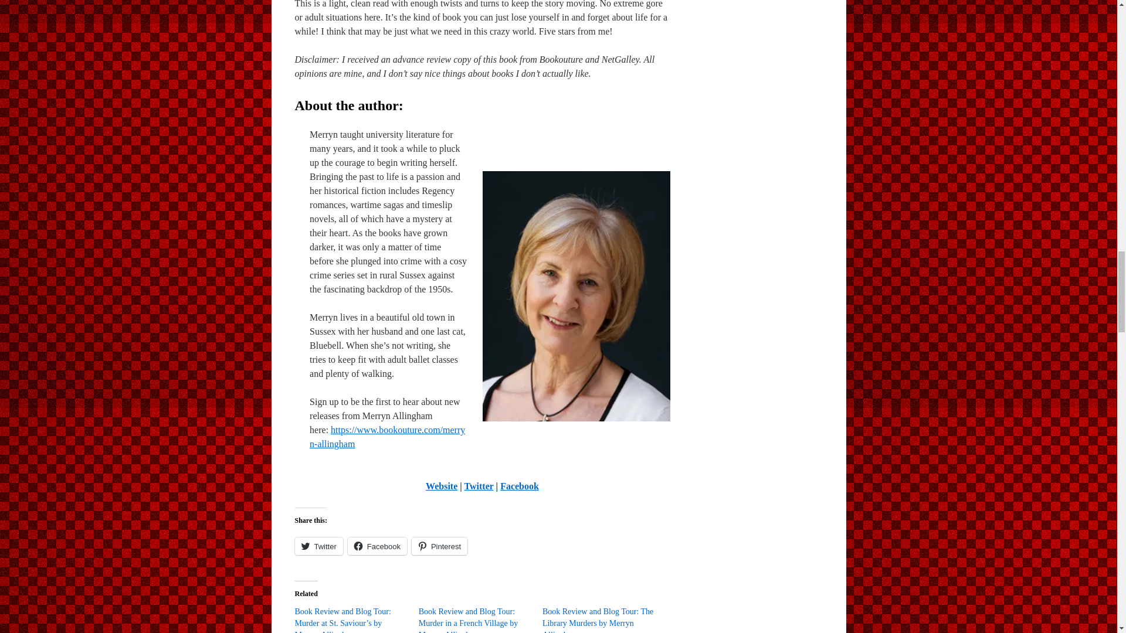  I want to click on Pinterest, so click(439, 546).